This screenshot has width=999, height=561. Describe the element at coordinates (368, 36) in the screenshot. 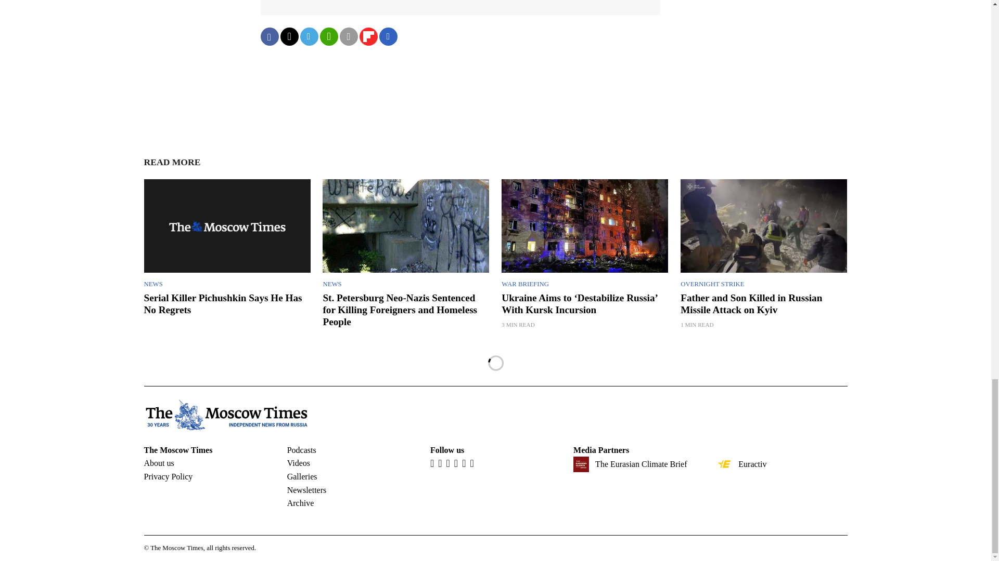

I see `Share on Flipboard` at that location.